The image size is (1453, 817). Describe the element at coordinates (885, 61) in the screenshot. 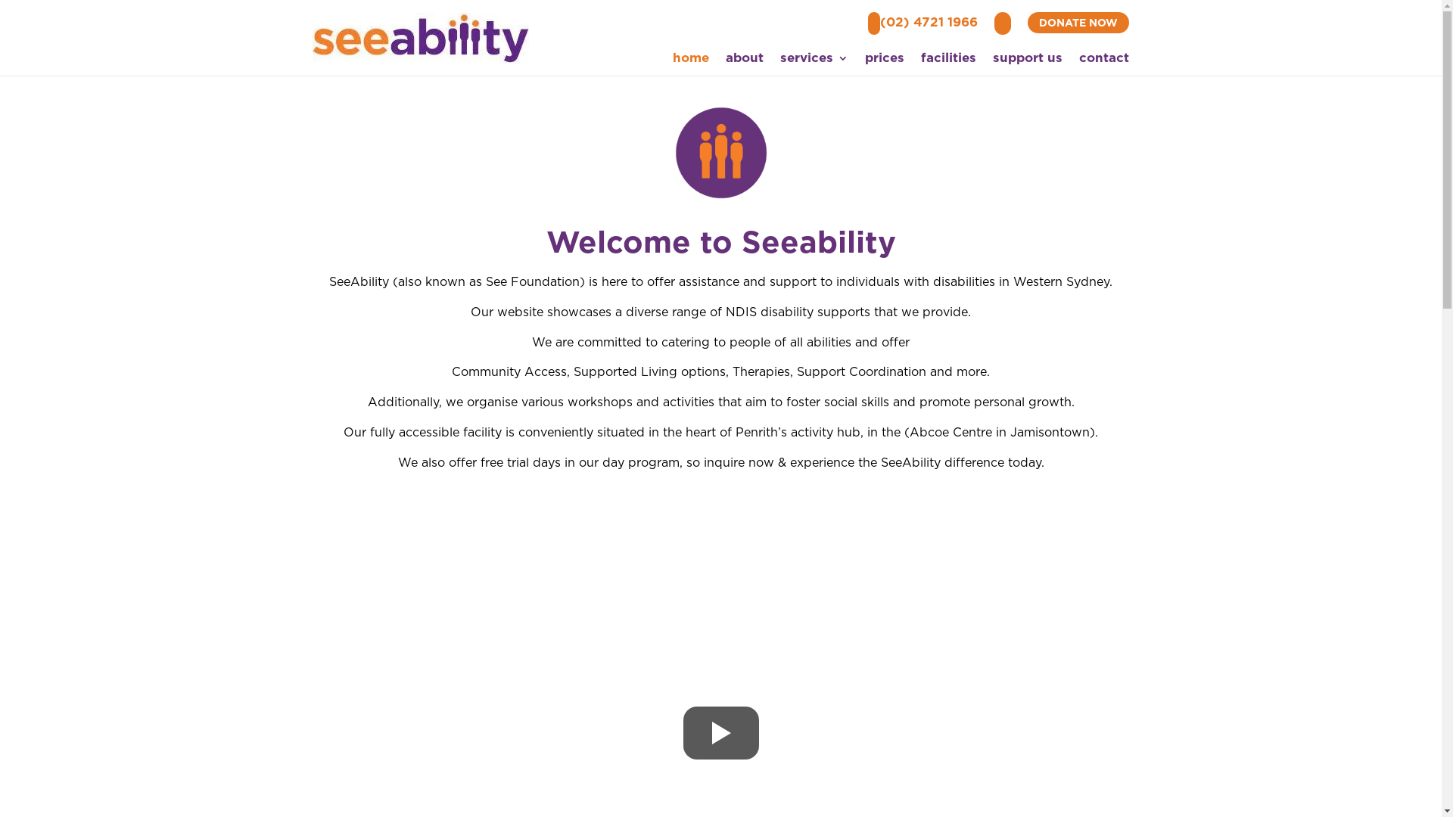

I see `prices` at that location.